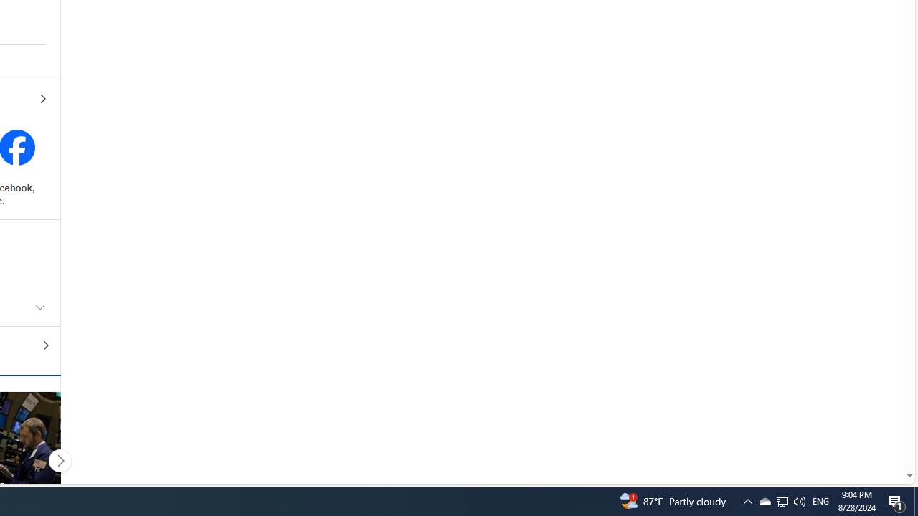 This screenshot has height=516, width=918. I want to click on AutomationID: mfa_root, so click(855, 432).